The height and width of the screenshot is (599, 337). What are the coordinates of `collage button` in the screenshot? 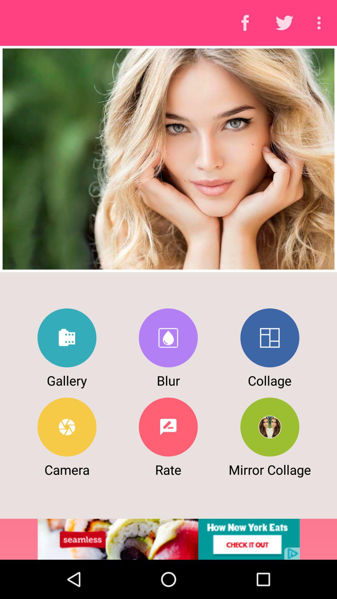 It's located at (270, 338).